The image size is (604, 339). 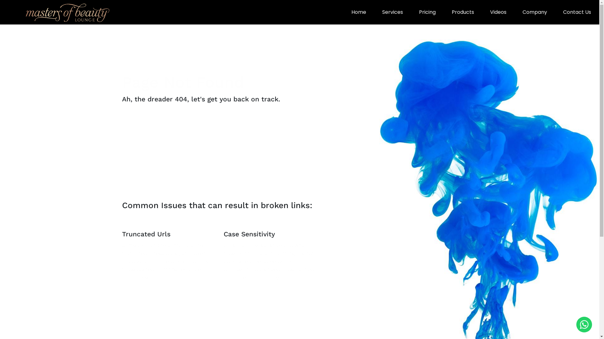 I want to click on Pricing, so click(x=428, y=12).